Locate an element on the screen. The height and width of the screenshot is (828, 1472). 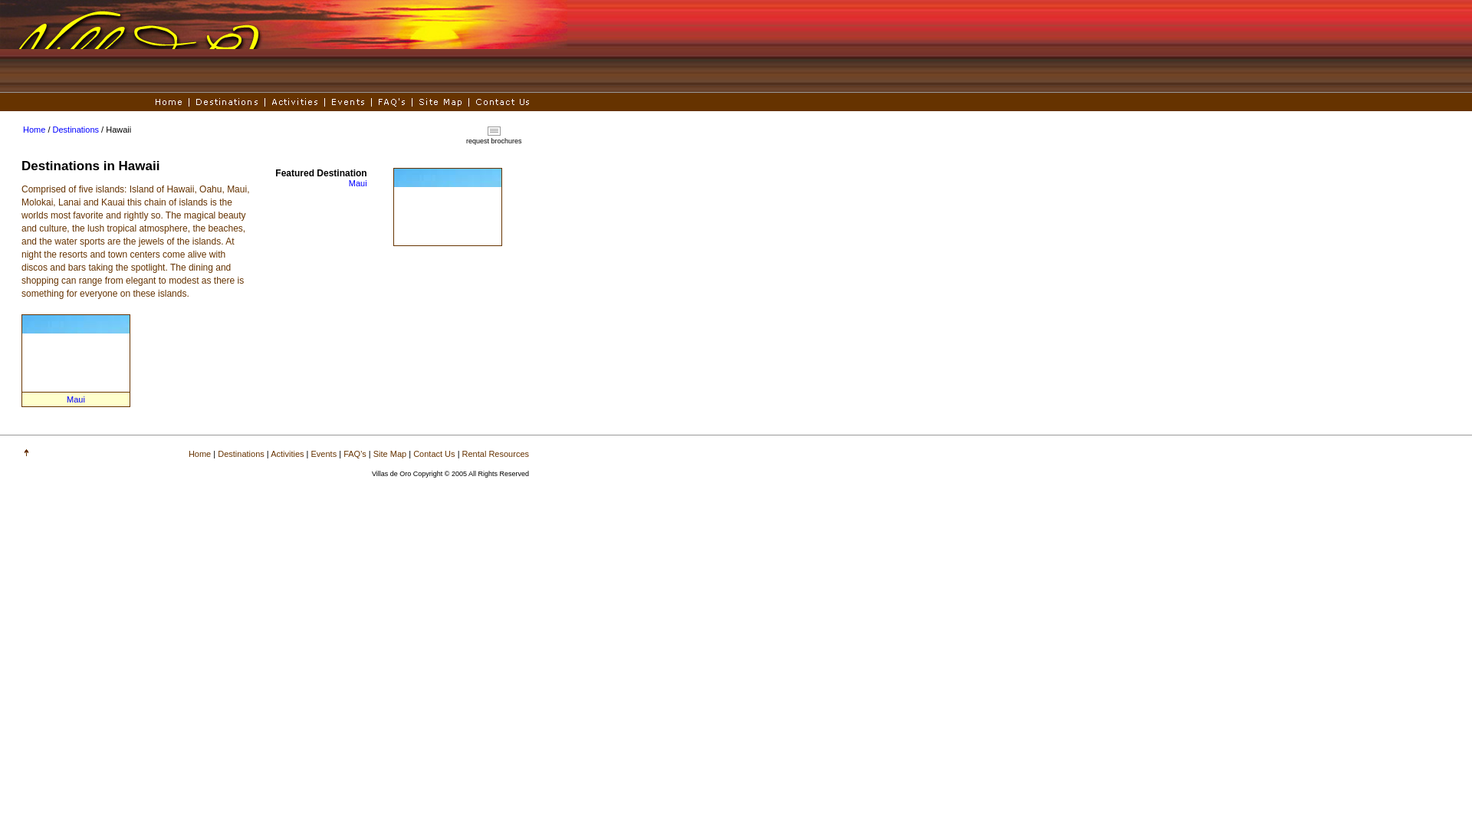
Activities is located at coordinates (287, 454).